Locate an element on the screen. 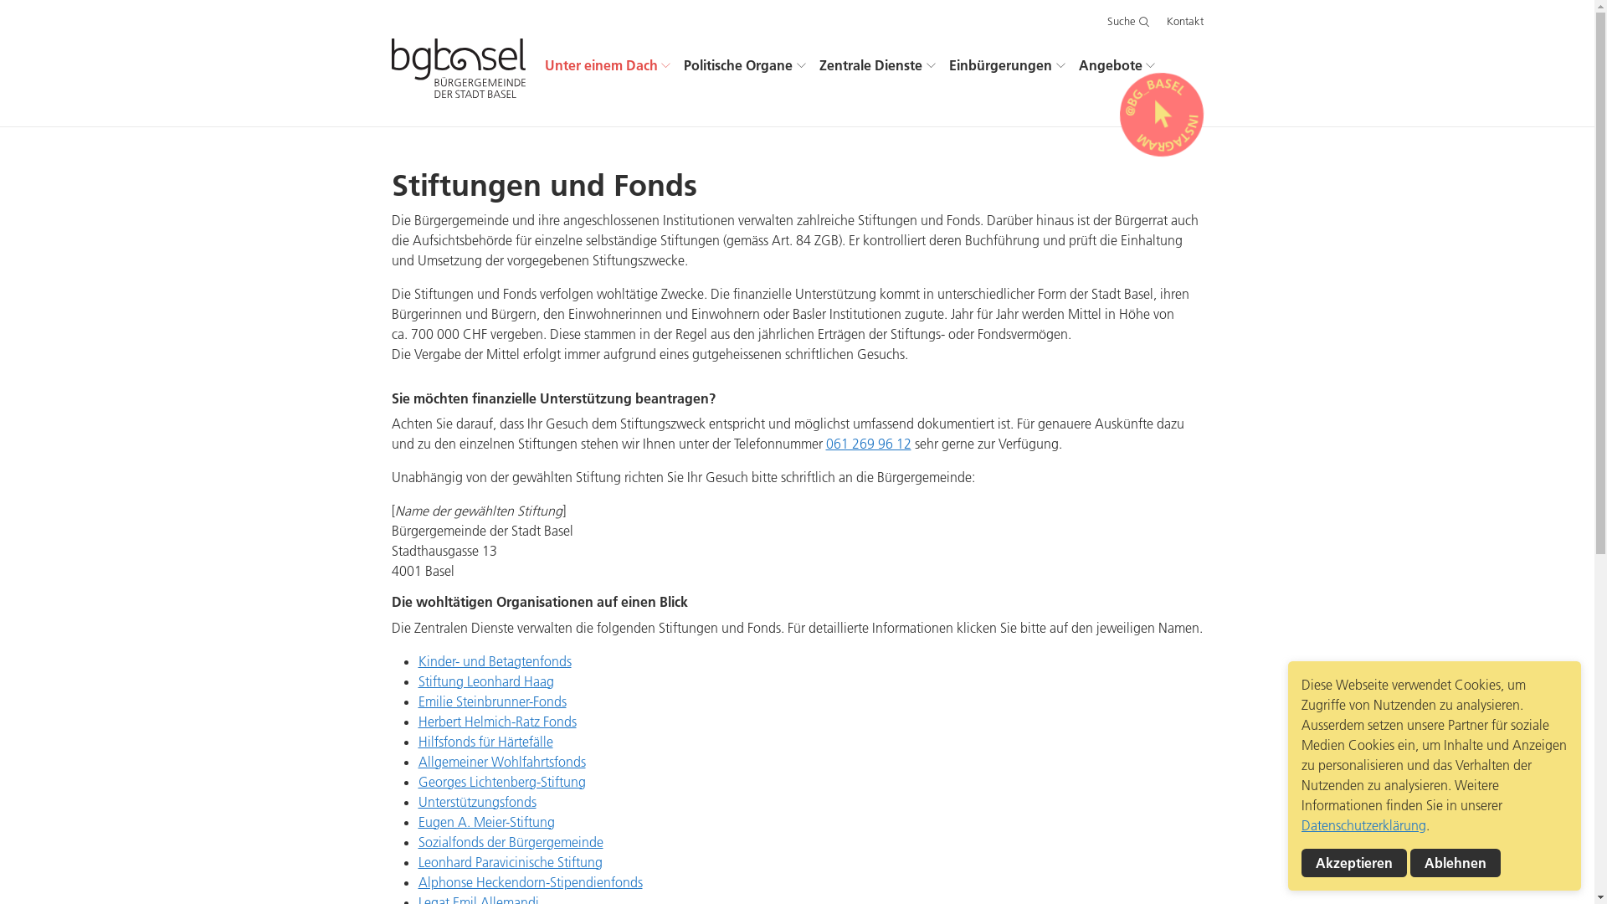 The width and height of the screenshot is (1607, 904). Suche is located at coordinates (1128, 22).